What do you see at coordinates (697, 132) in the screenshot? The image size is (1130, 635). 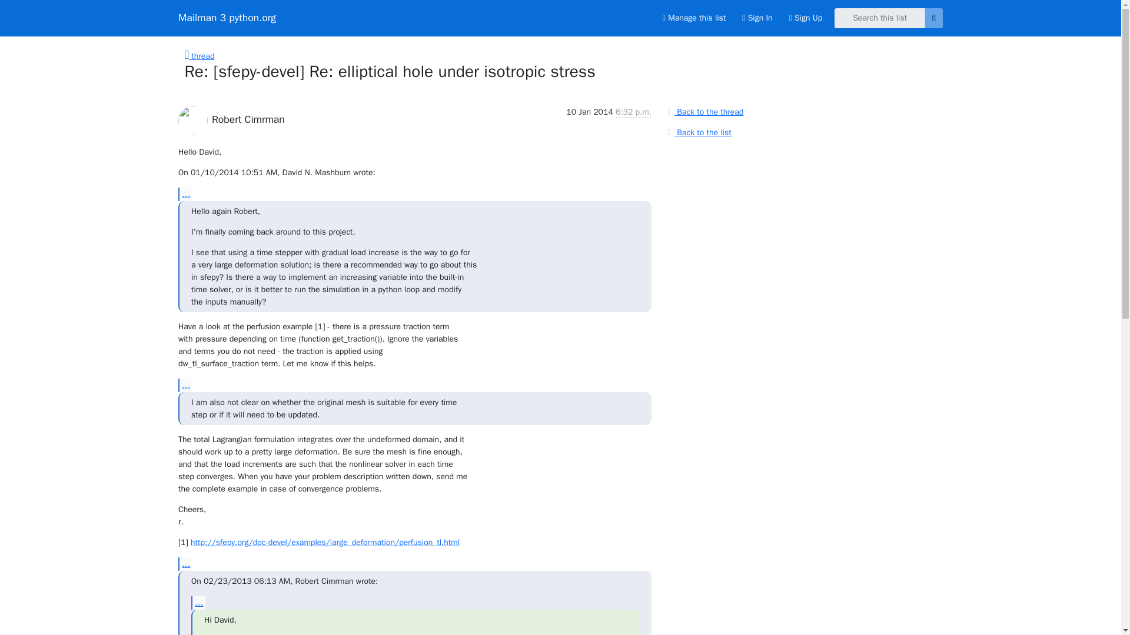 I see `Back to the list` at bounding box center [697, 132].